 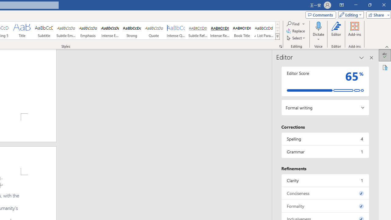 I want to click on Conciseness, 0 issues. Press space or enter to review items., so click(x=325, y=193).